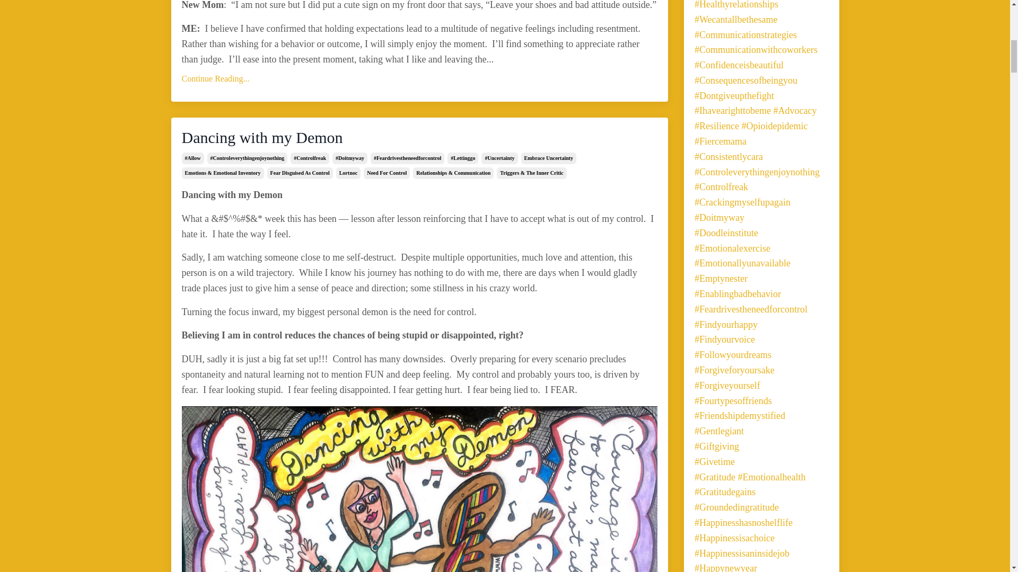 The width and height of the screenshot is (1018, 572). What do you see at coordinates (348, 173) in the screenshot?
I see `Lortnoc` at bounding box center [348, 173].